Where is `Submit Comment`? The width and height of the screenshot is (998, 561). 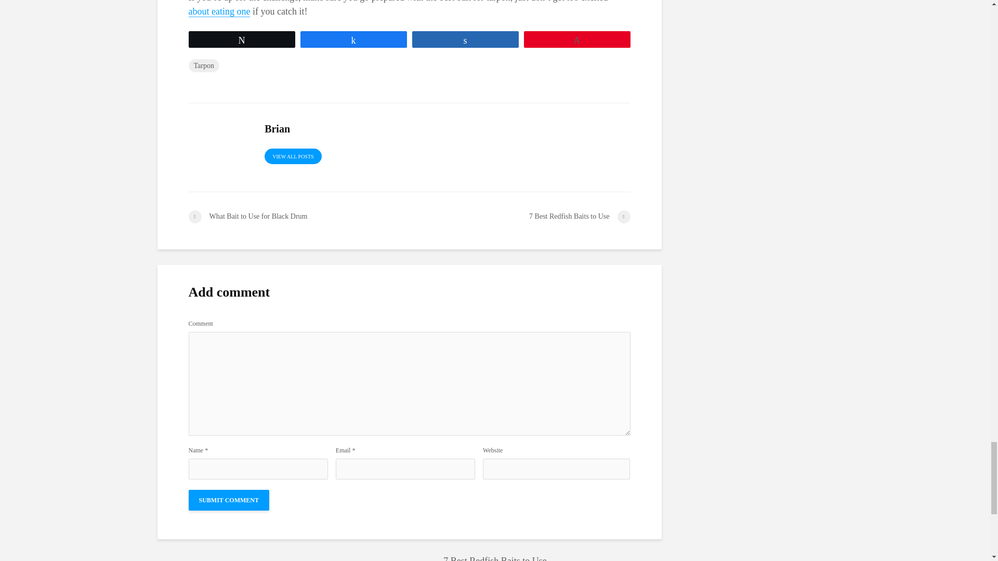 Submit Comment is located at coordinates (228, 500).